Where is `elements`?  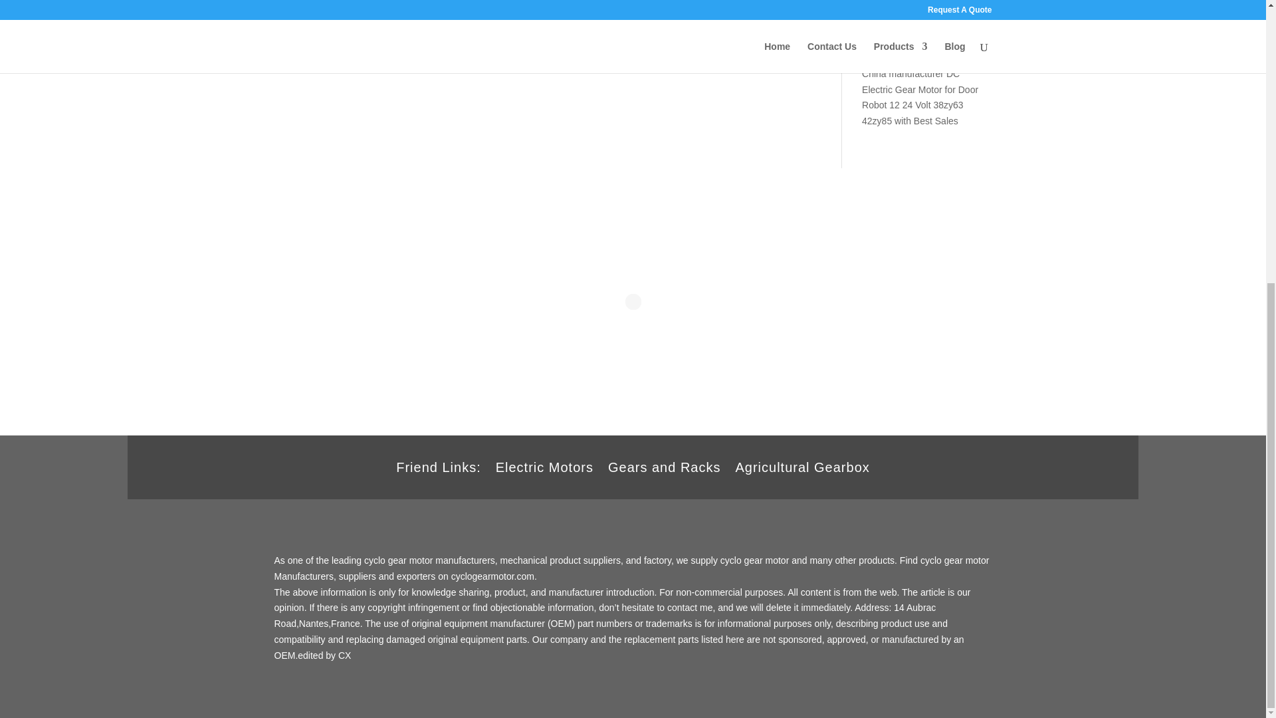
elements is located at coordinates (548, 13).